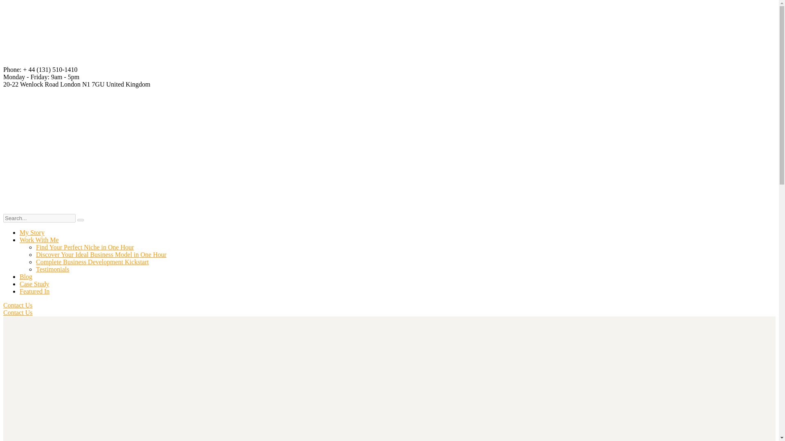 The height and width of the screenshot is (441, 785). I want to click on Contact Us, so click(18, 305).